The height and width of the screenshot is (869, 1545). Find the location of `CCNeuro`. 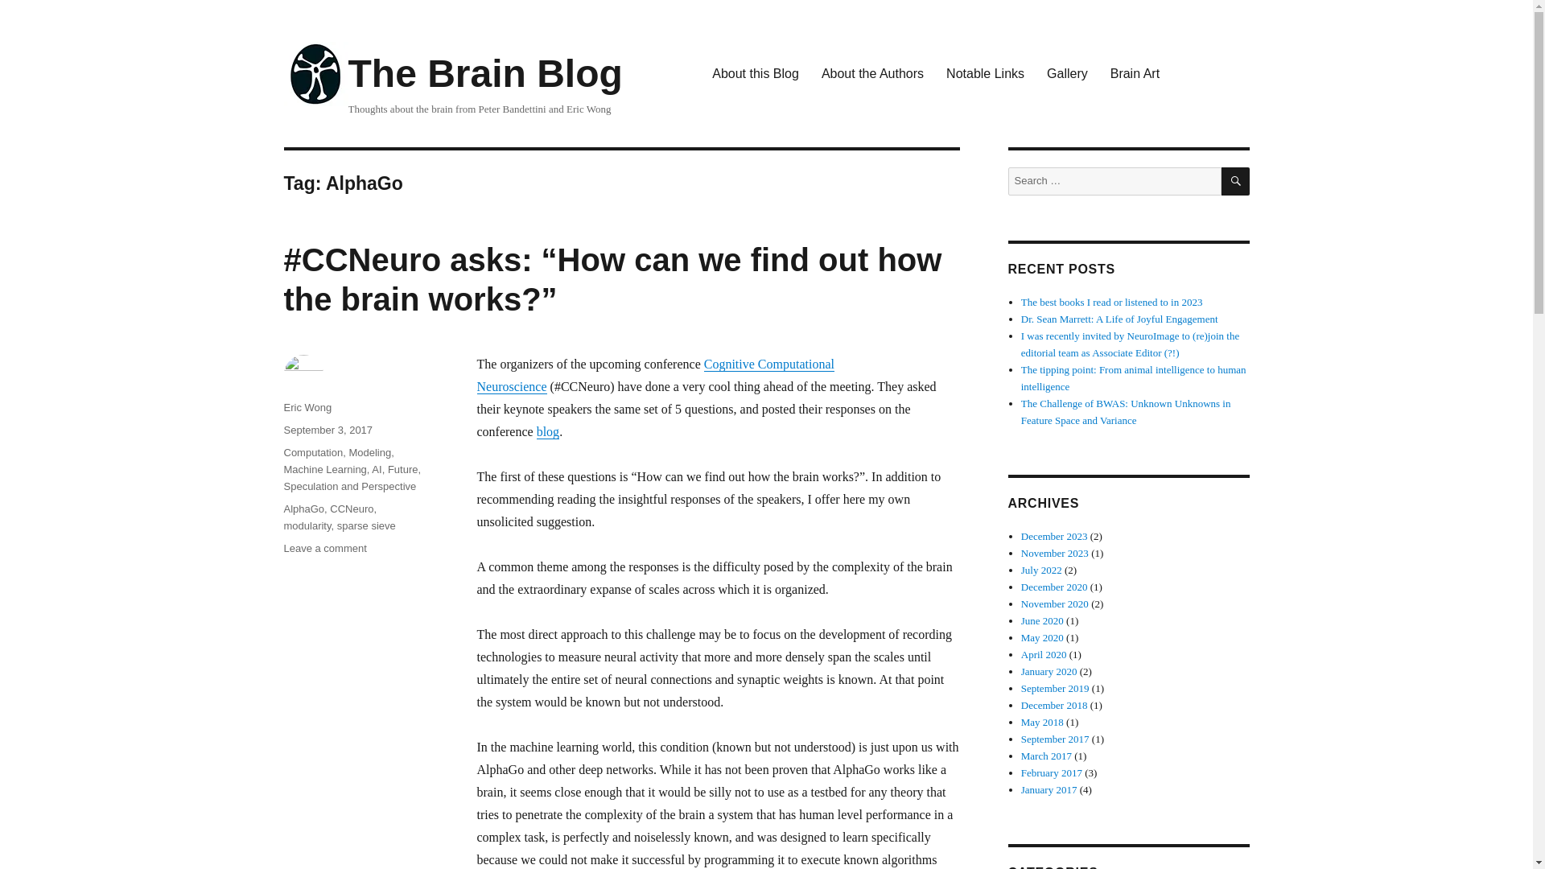

CCNeuro is located at coordinates (352, 509).